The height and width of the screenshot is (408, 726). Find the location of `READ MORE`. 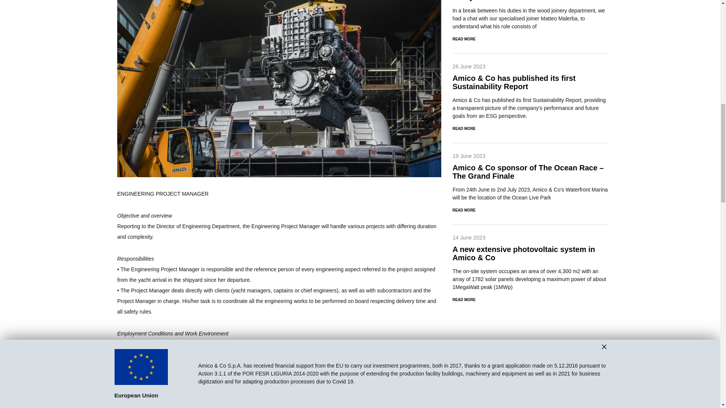

READ MORE is located at coordinates (531, 36).